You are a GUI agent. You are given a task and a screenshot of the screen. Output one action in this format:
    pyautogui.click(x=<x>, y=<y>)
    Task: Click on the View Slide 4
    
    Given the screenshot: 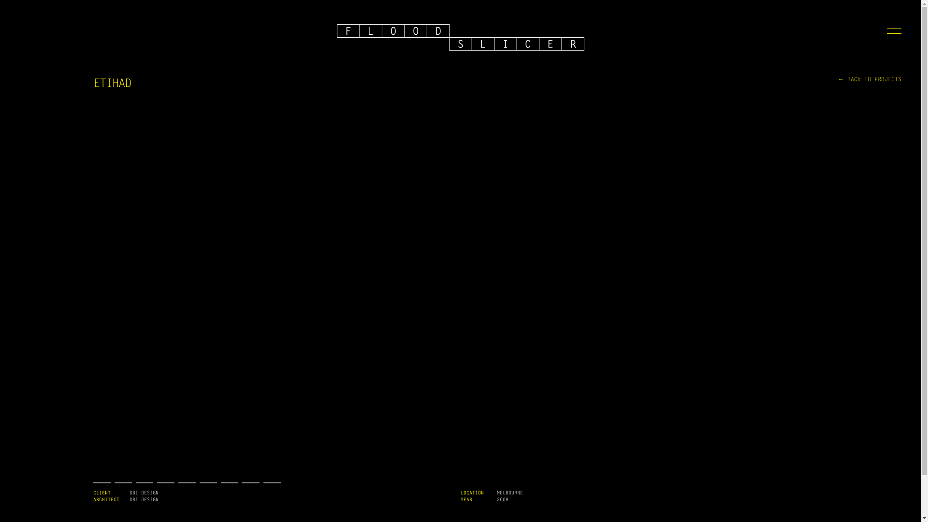 What is the action you would take?
    pyautogui.click(x=165, y=483)
    